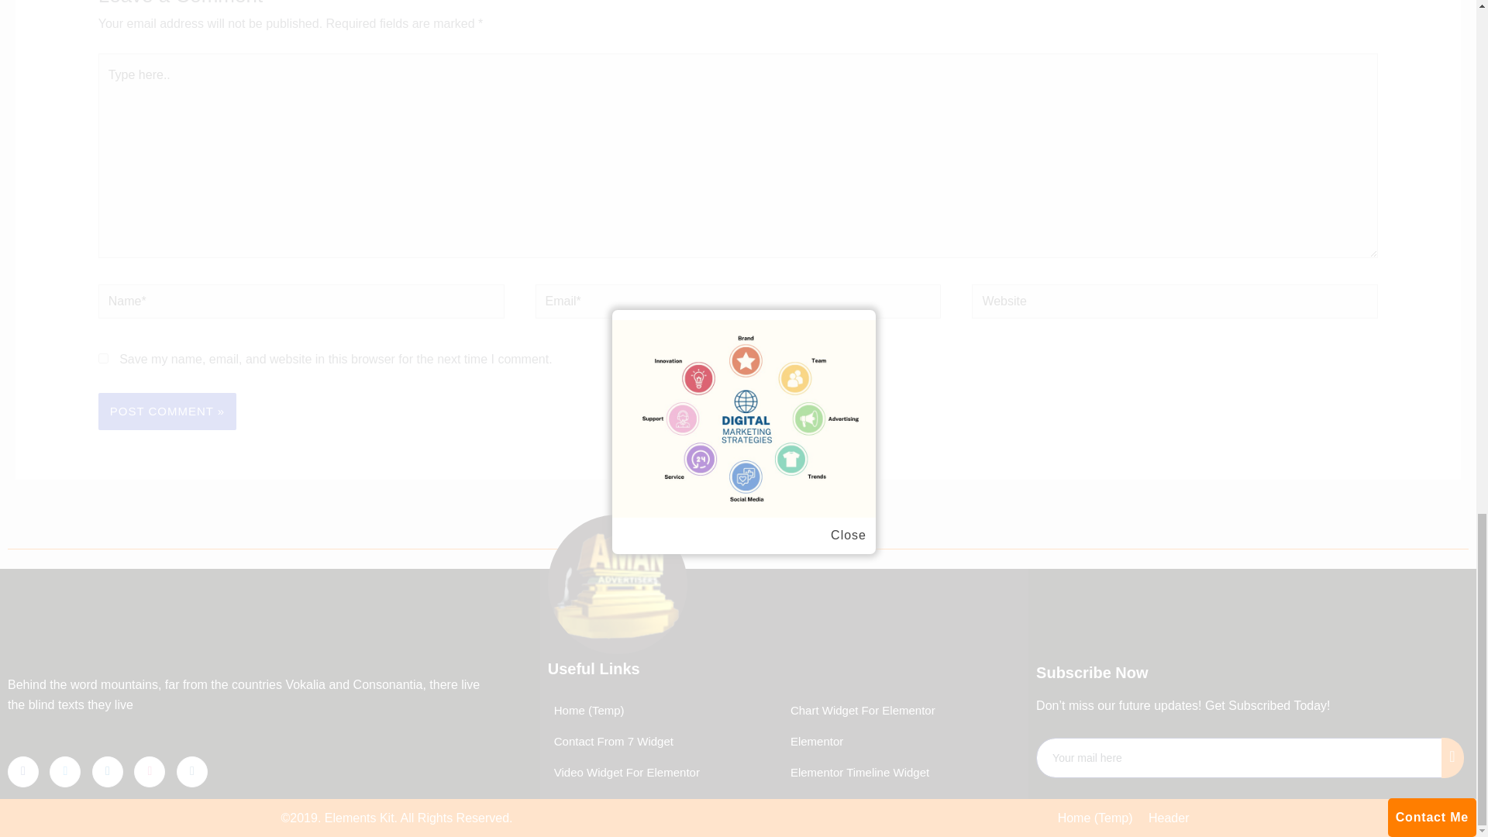  Describe the element at coordinates (856, 773) in the screenshot. I see `Elementor Timeline Widget` at that location.